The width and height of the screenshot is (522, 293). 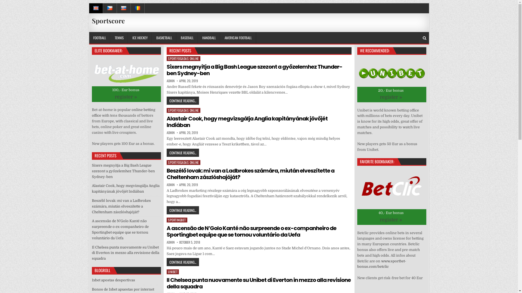 I want to click on SPORTFOGADAS ONLINE, so click(x=184, y=110).